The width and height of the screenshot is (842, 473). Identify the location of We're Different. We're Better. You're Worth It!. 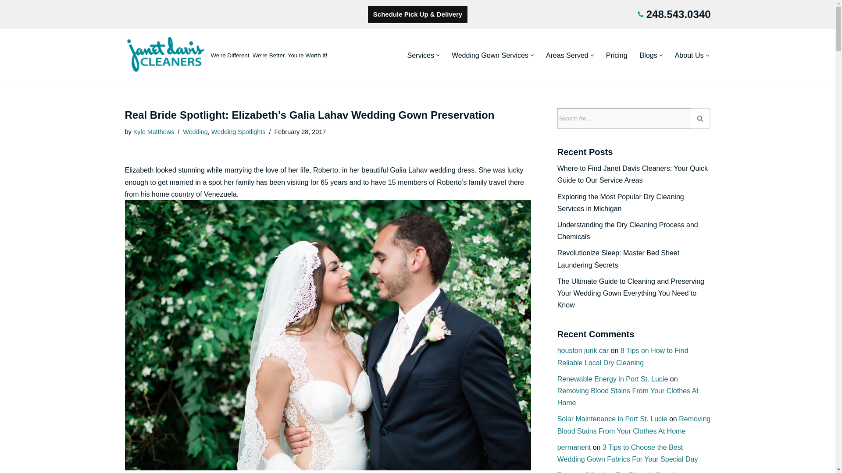
(226, 55).